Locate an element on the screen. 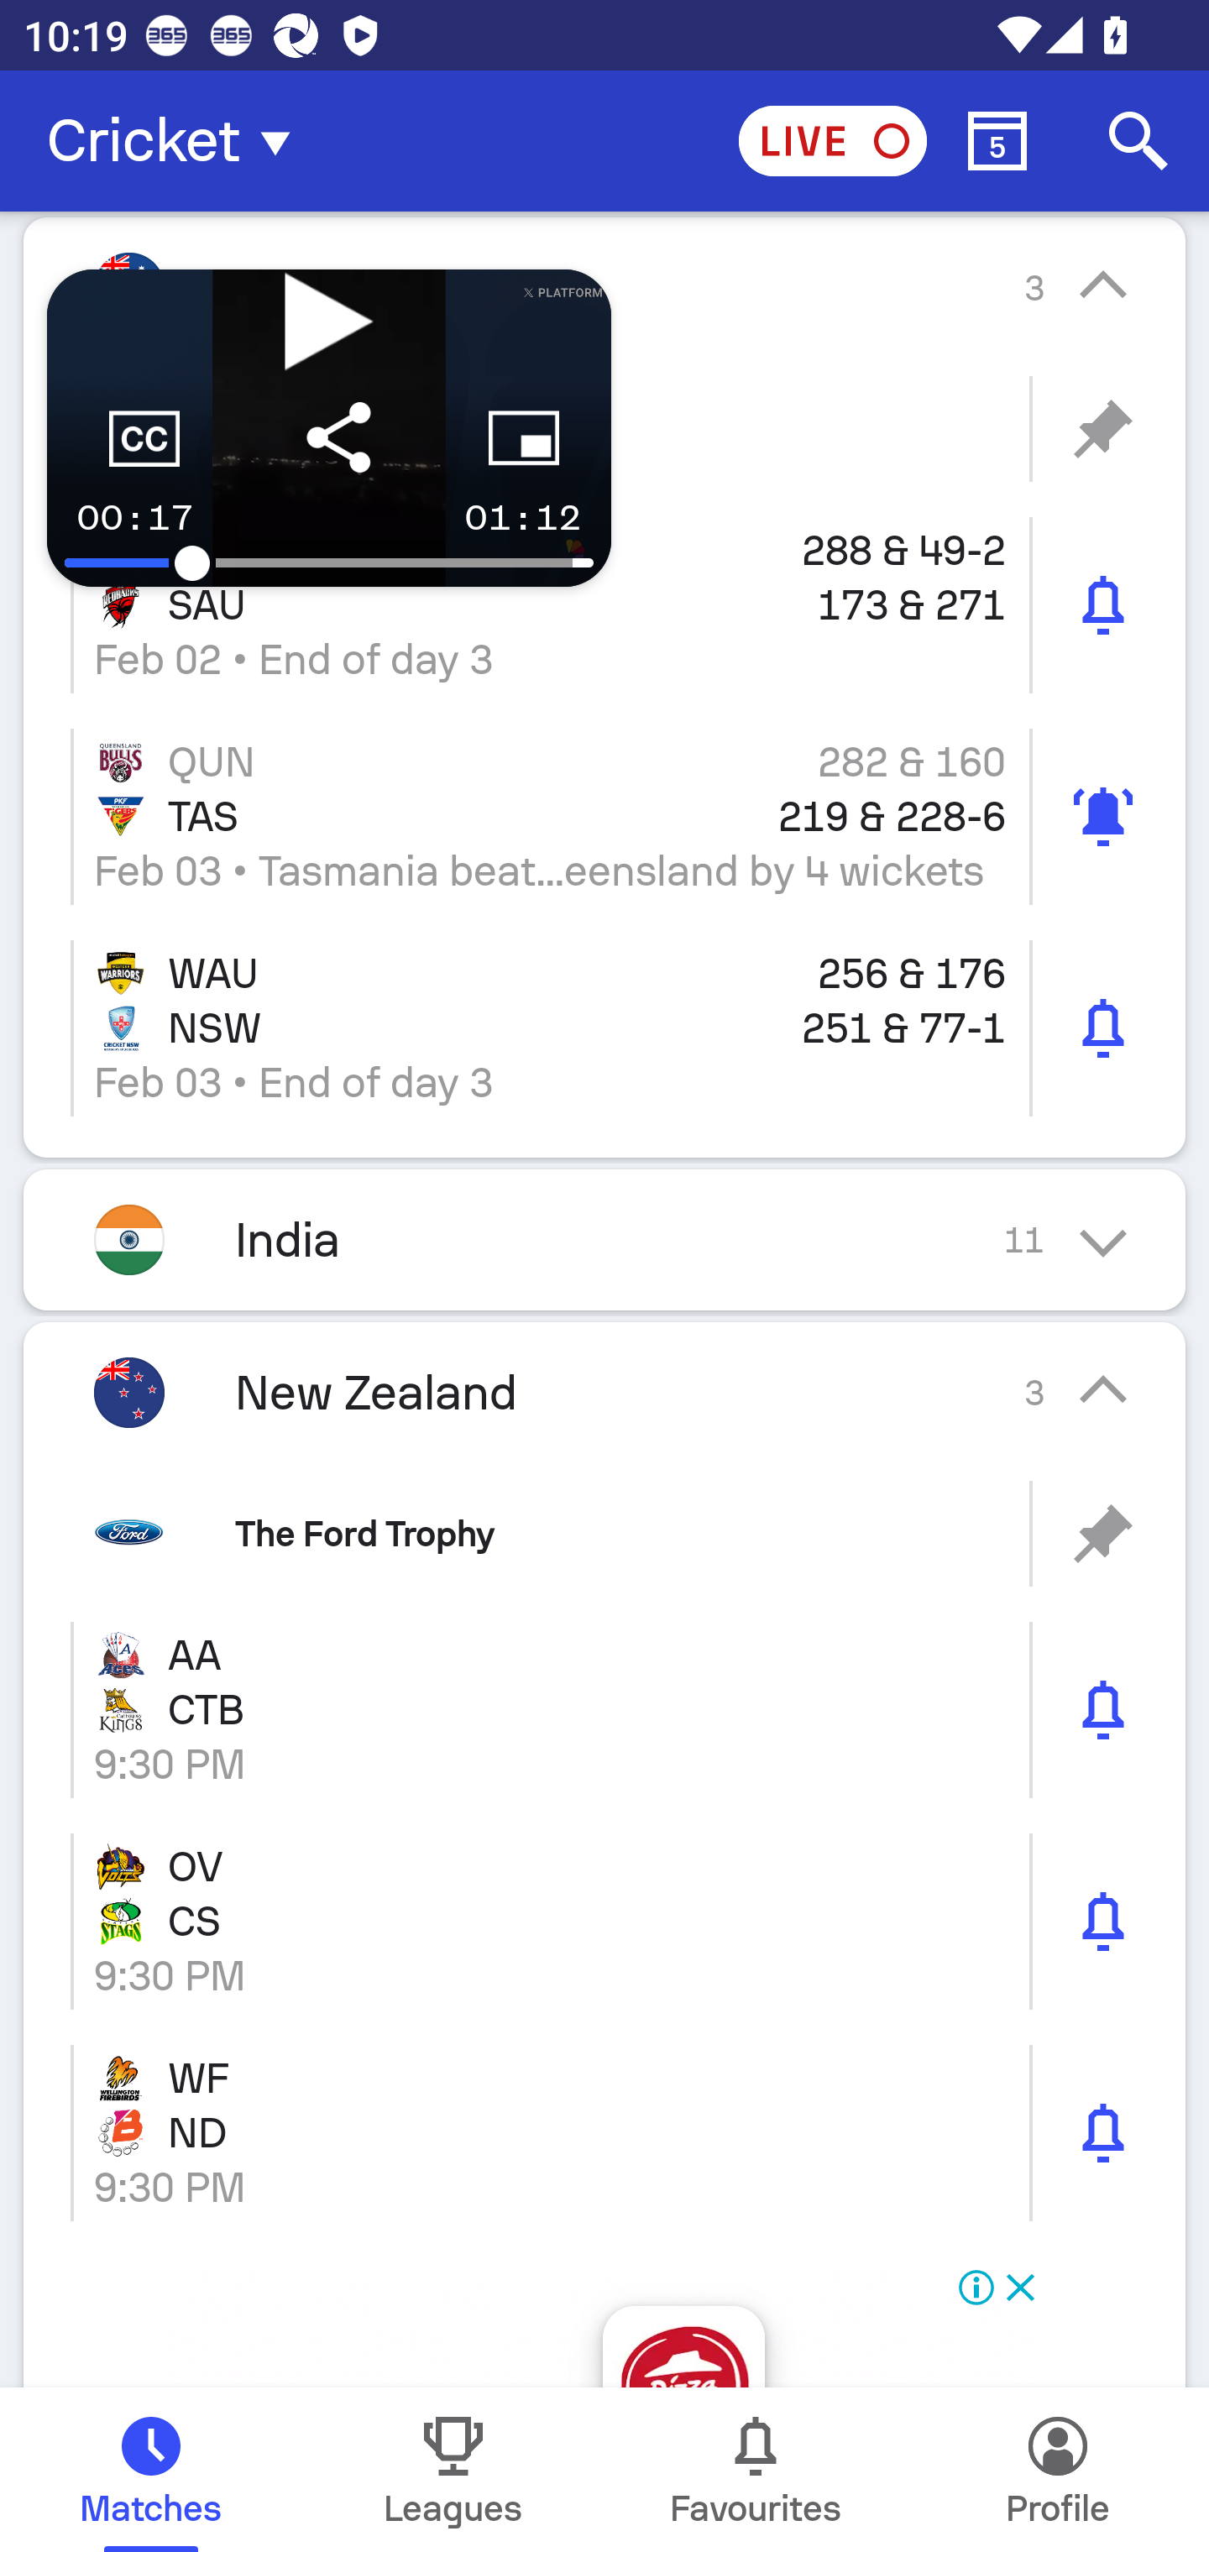 The height and width of the screenshot is (2552, 1209). Calendar is located at coordinates (997, 141).